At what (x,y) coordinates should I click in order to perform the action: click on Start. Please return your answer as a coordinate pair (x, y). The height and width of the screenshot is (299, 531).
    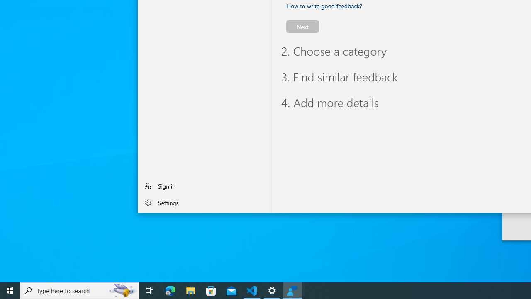
    Looking at the image, I should click on (10, 291).